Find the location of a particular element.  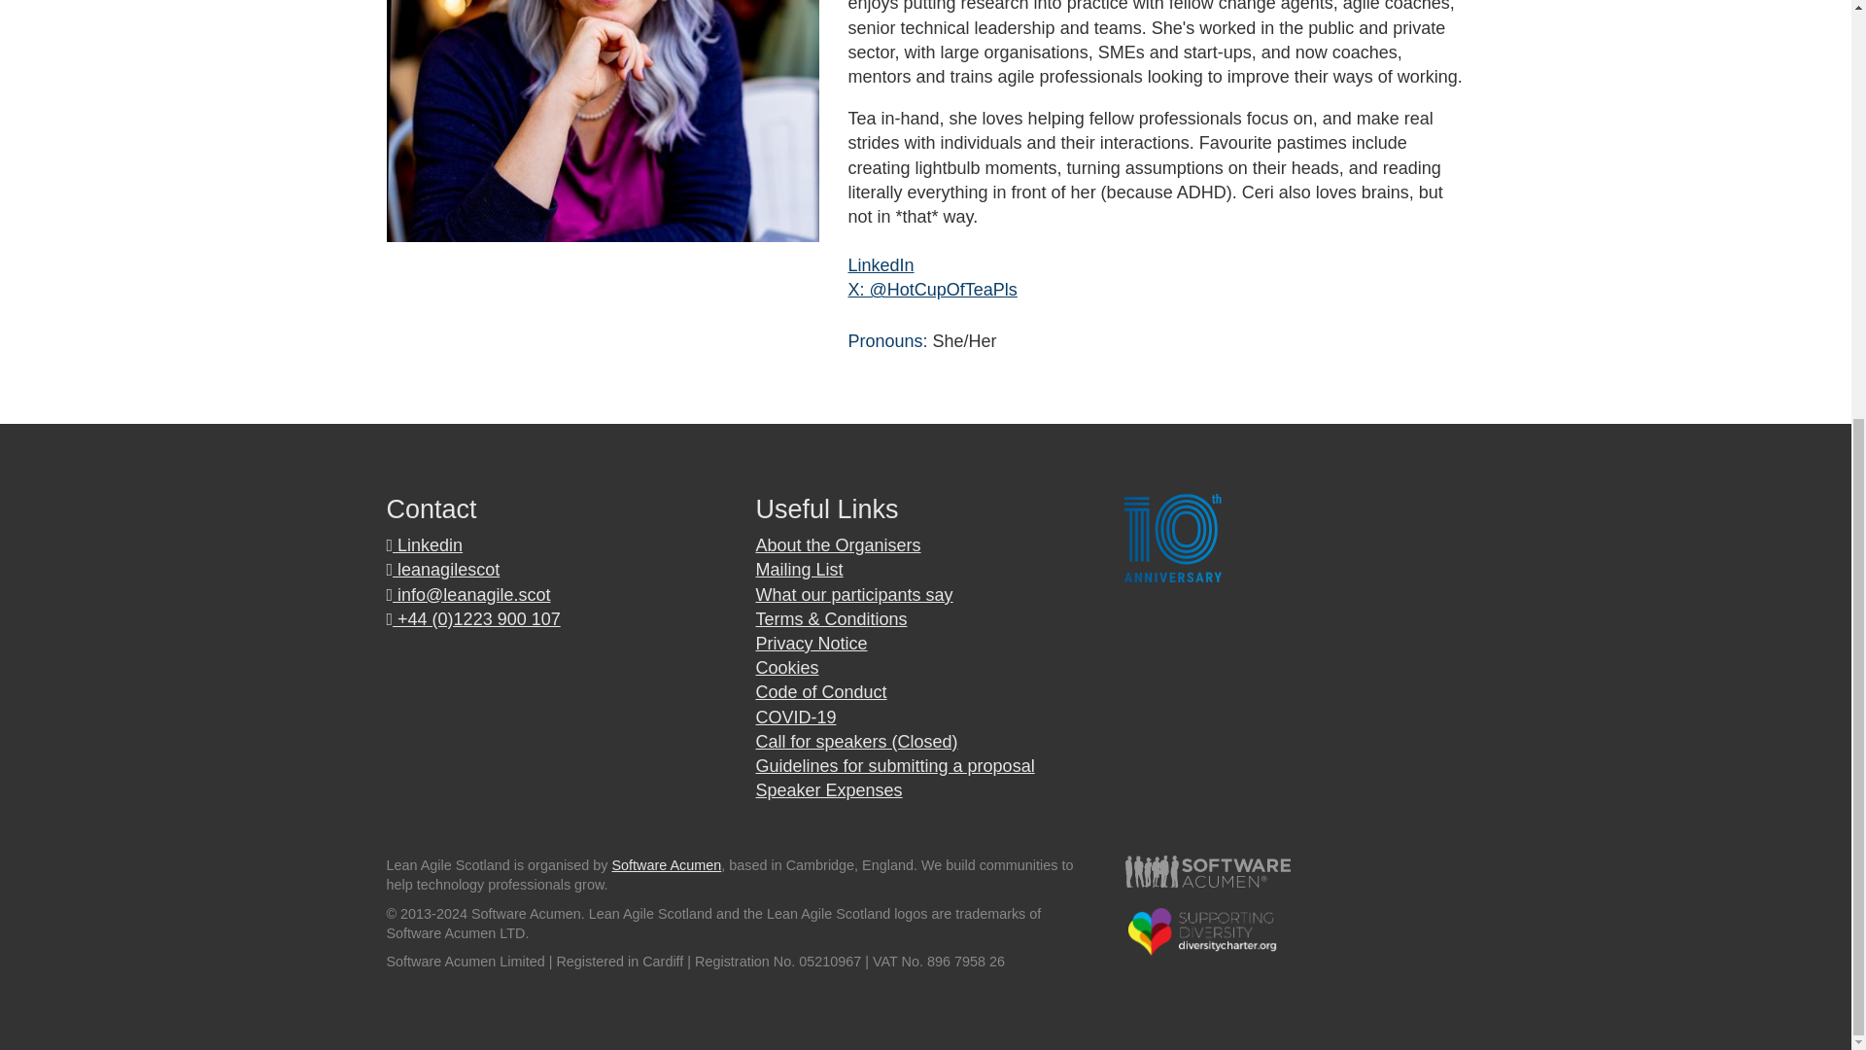

Guidelines for submitting a proposal is located at coordinates (894, 766).